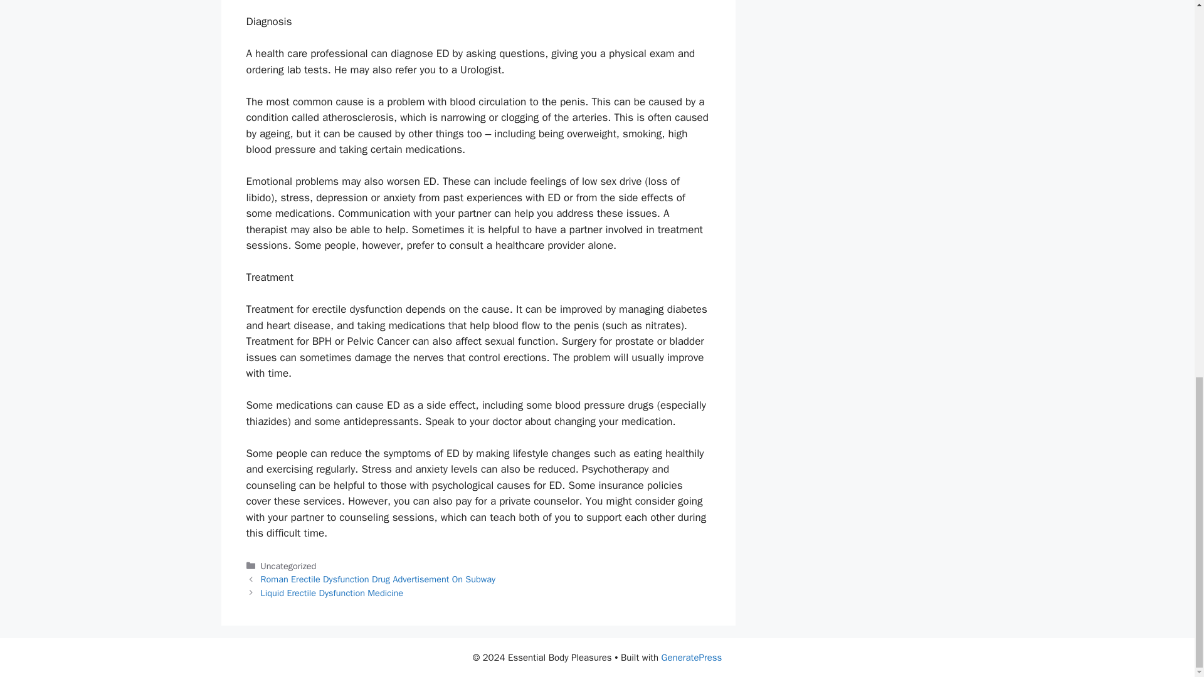 The height and width of the screenshot is (677, 1204). Describe the element at coordinates (379, 579) in the screenshot. I see `Roman Erectile Dysfunction Drug Advertisement On Subway` at that location.